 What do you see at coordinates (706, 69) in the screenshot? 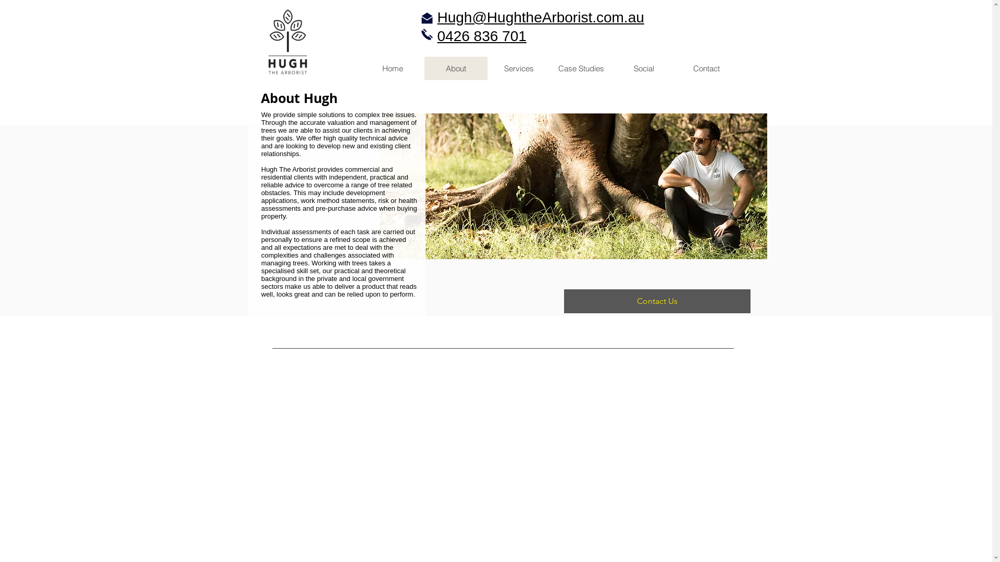
I see `Contact` at bounding box center [706, 69].